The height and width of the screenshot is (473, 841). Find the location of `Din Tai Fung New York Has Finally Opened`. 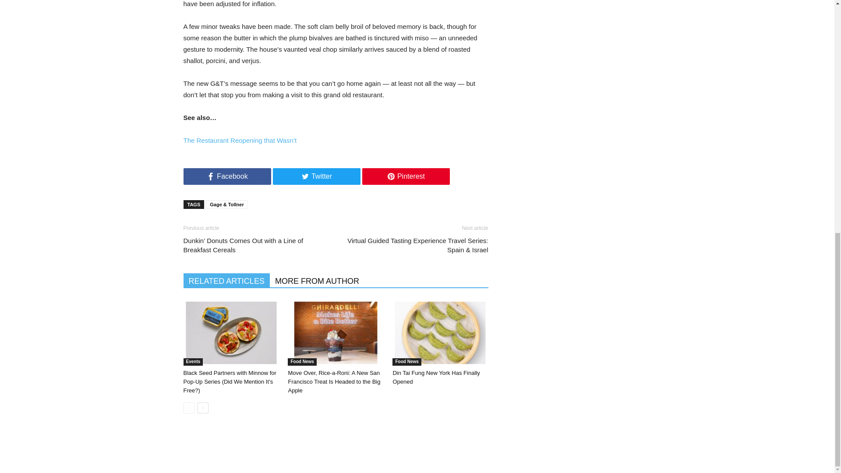

Din Tai Fung New York Has Finally Opened is located at coordinates (436, 377).